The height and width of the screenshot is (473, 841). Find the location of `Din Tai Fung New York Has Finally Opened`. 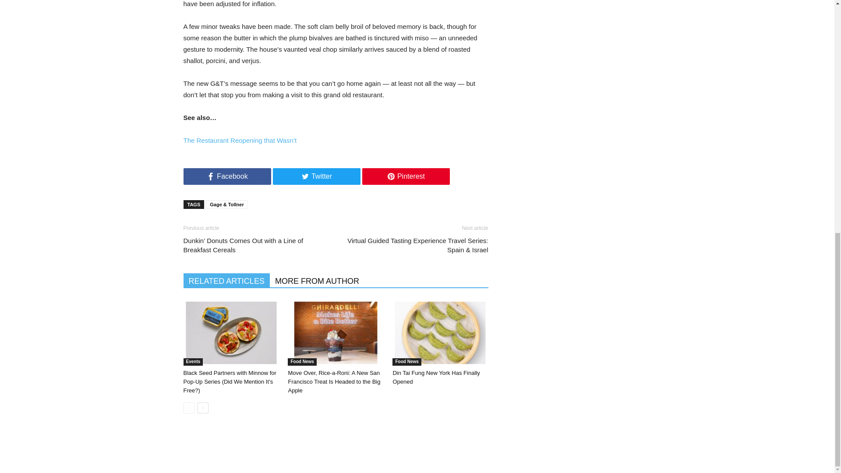

Din Tai Fung New York Has Finally Opened is located at coordinates (436, 377).